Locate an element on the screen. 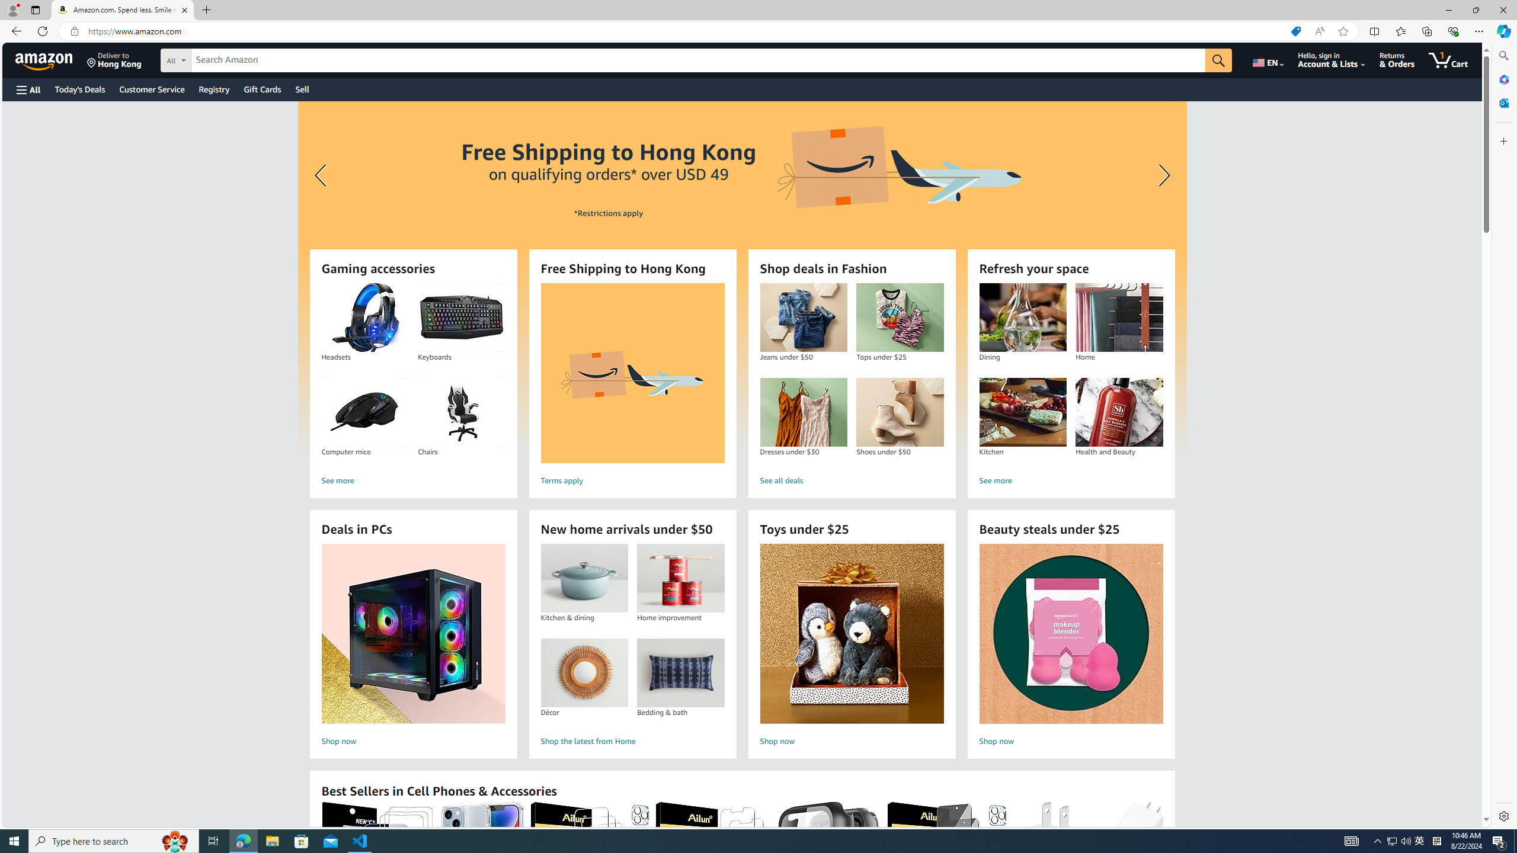 The width and height of the screenshot is (1517, 853). Chairs is located at coordinates (461, 412).